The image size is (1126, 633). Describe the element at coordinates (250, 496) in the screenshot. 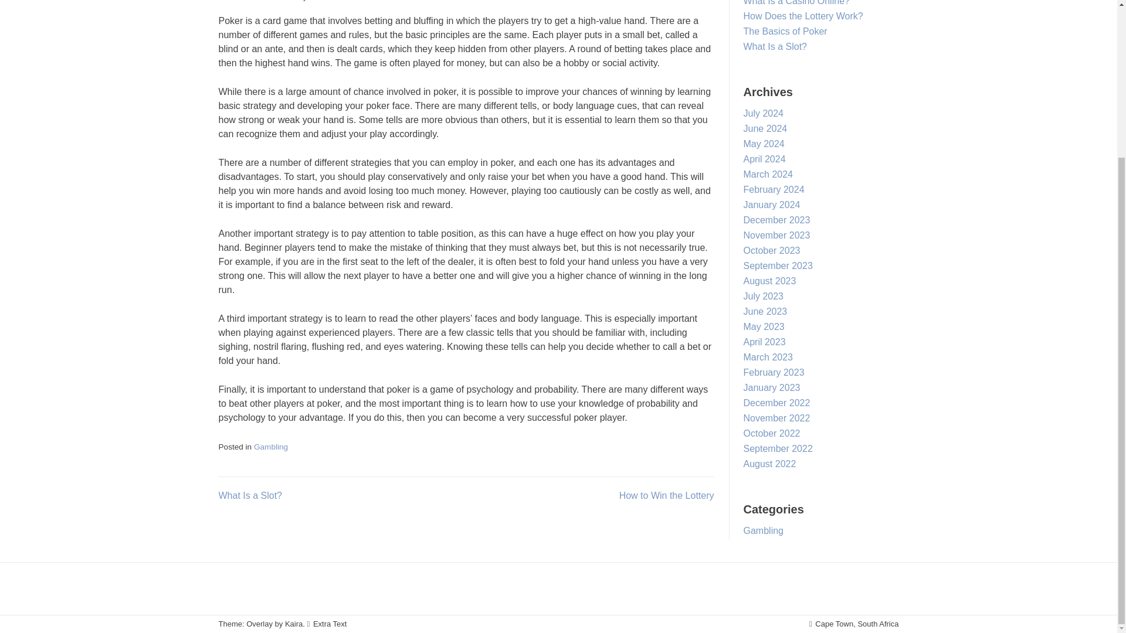

I see `What Is a Slot?` at that location.